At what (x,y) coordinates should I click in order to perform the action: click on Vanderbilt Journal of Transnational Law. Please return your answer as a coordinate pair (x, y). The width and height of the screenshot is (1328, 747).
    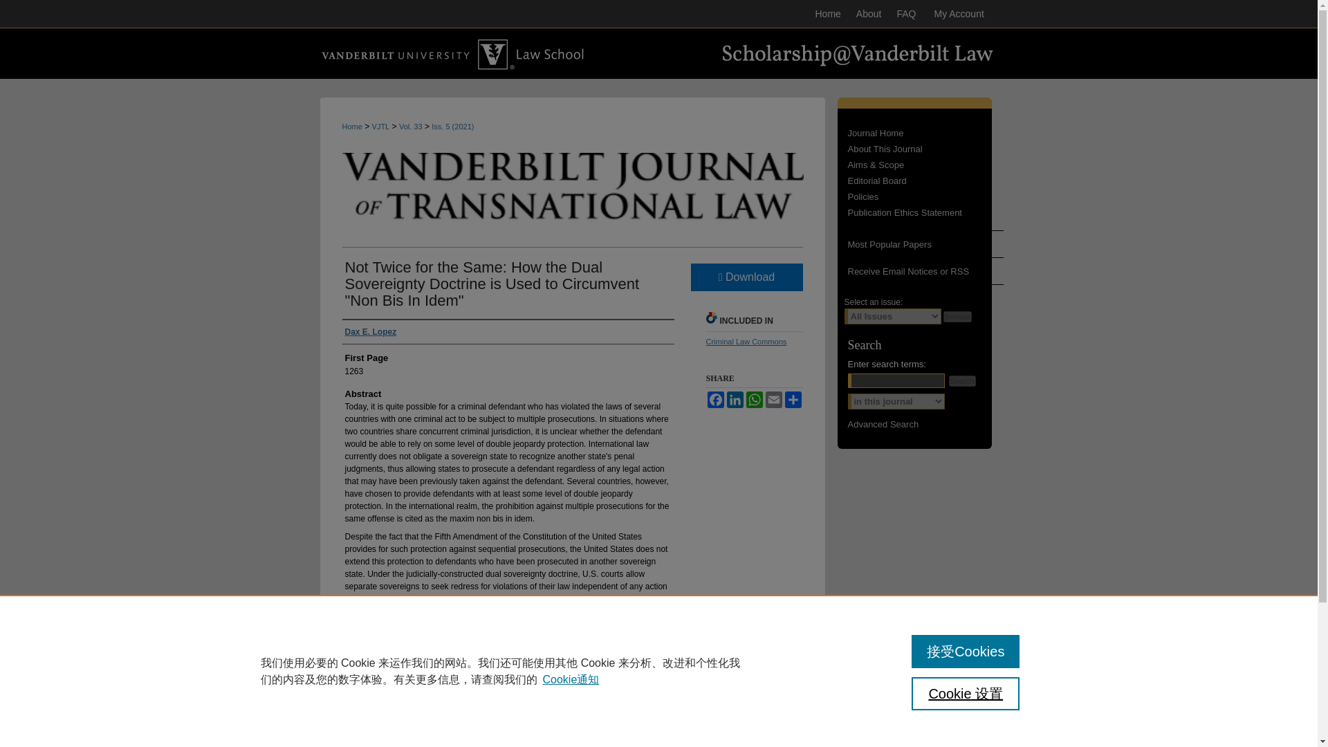
    Looking at the image, I should click on (925, 133).